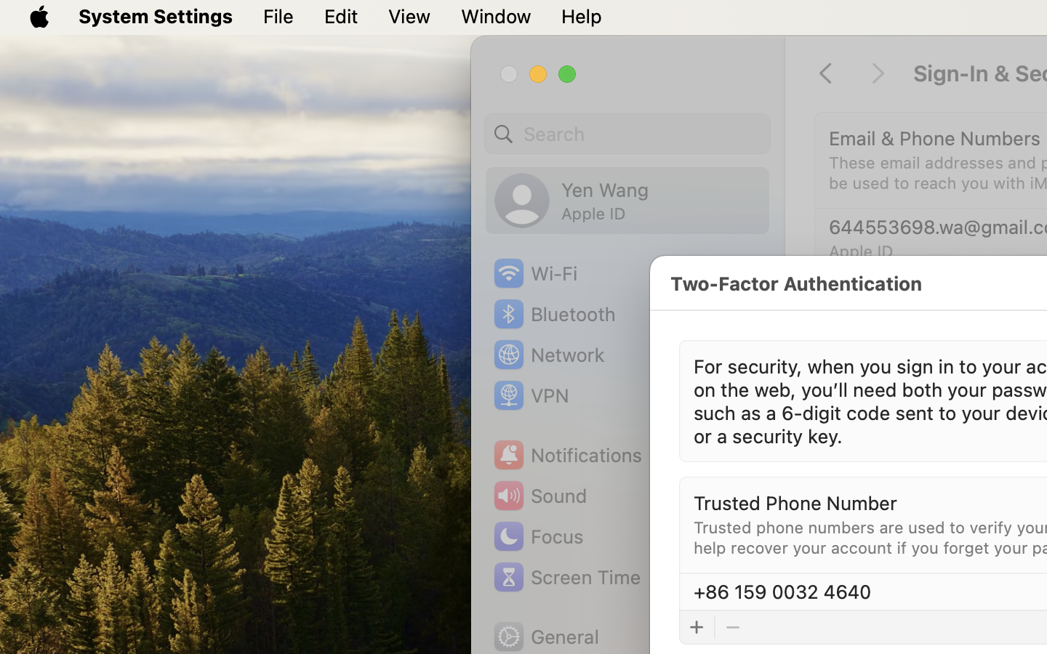 The image size is (1047, 654). Describe the element at coordinates (782, 592) in the screenshot. I see `‪+86 159 0032 4640‬` at that location.